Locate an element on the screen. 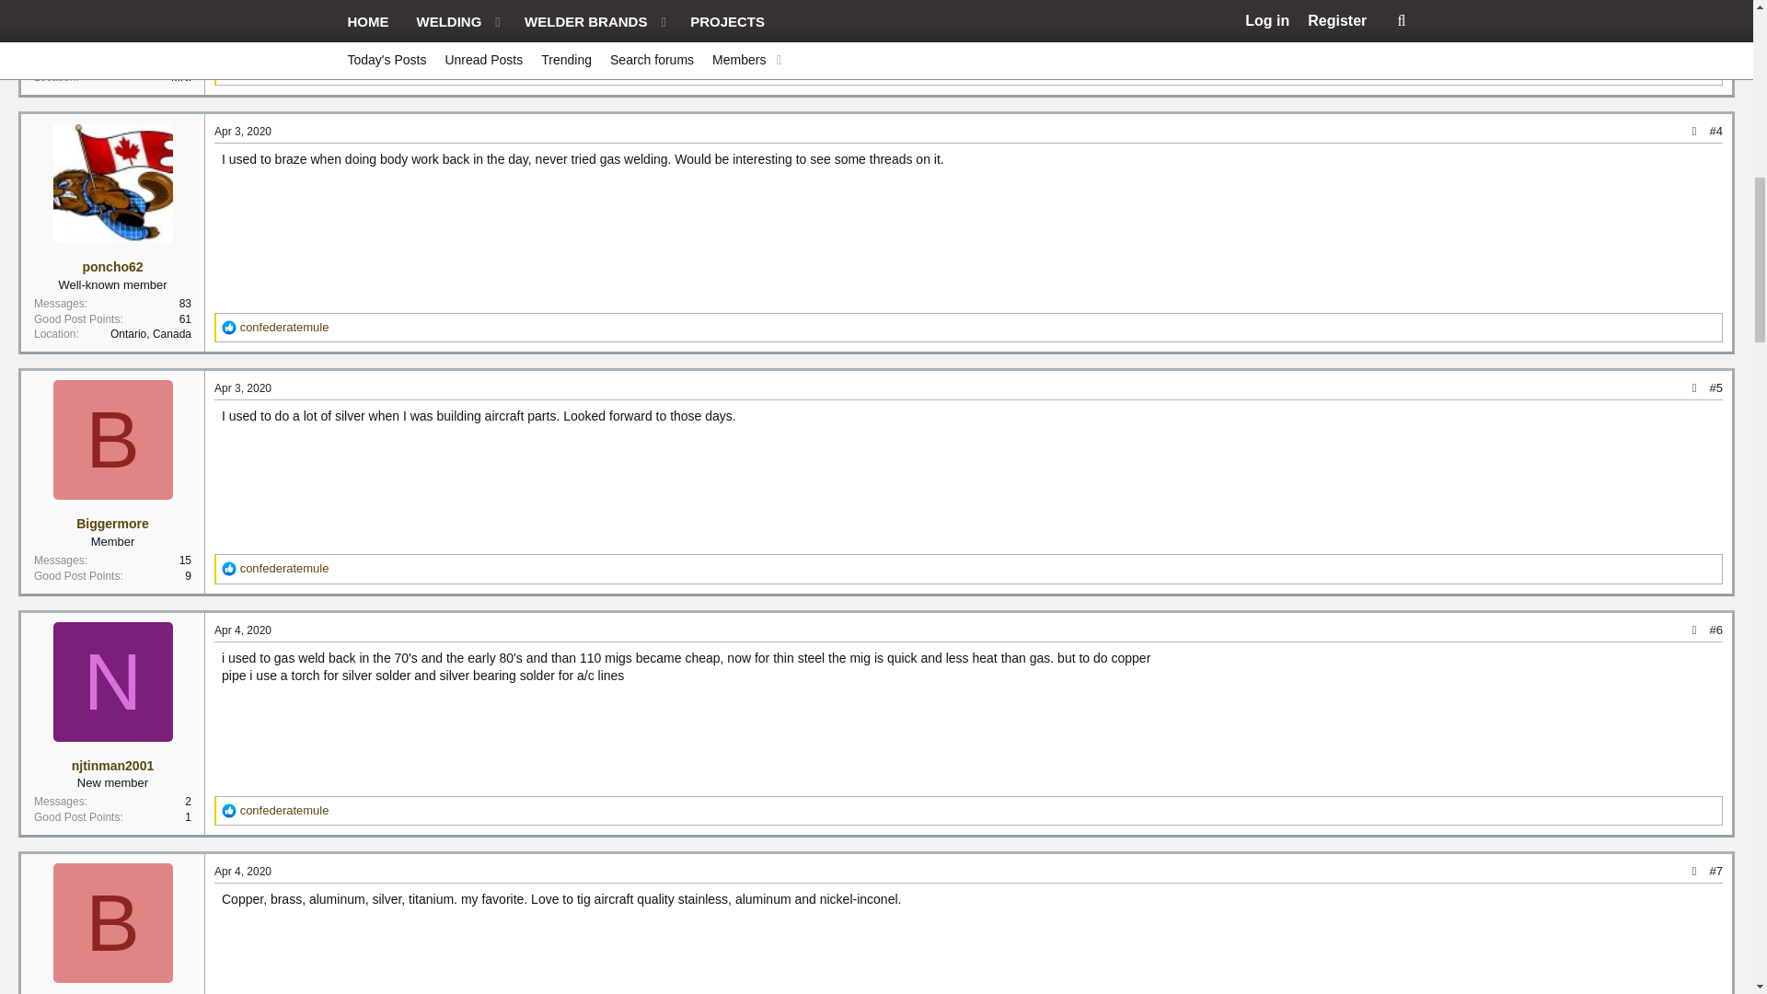 Image resolution: width=1767 pixels, height=994 pixels. Apr 3, 2020 at 9:23 AM is located at coordinates (243, 387).